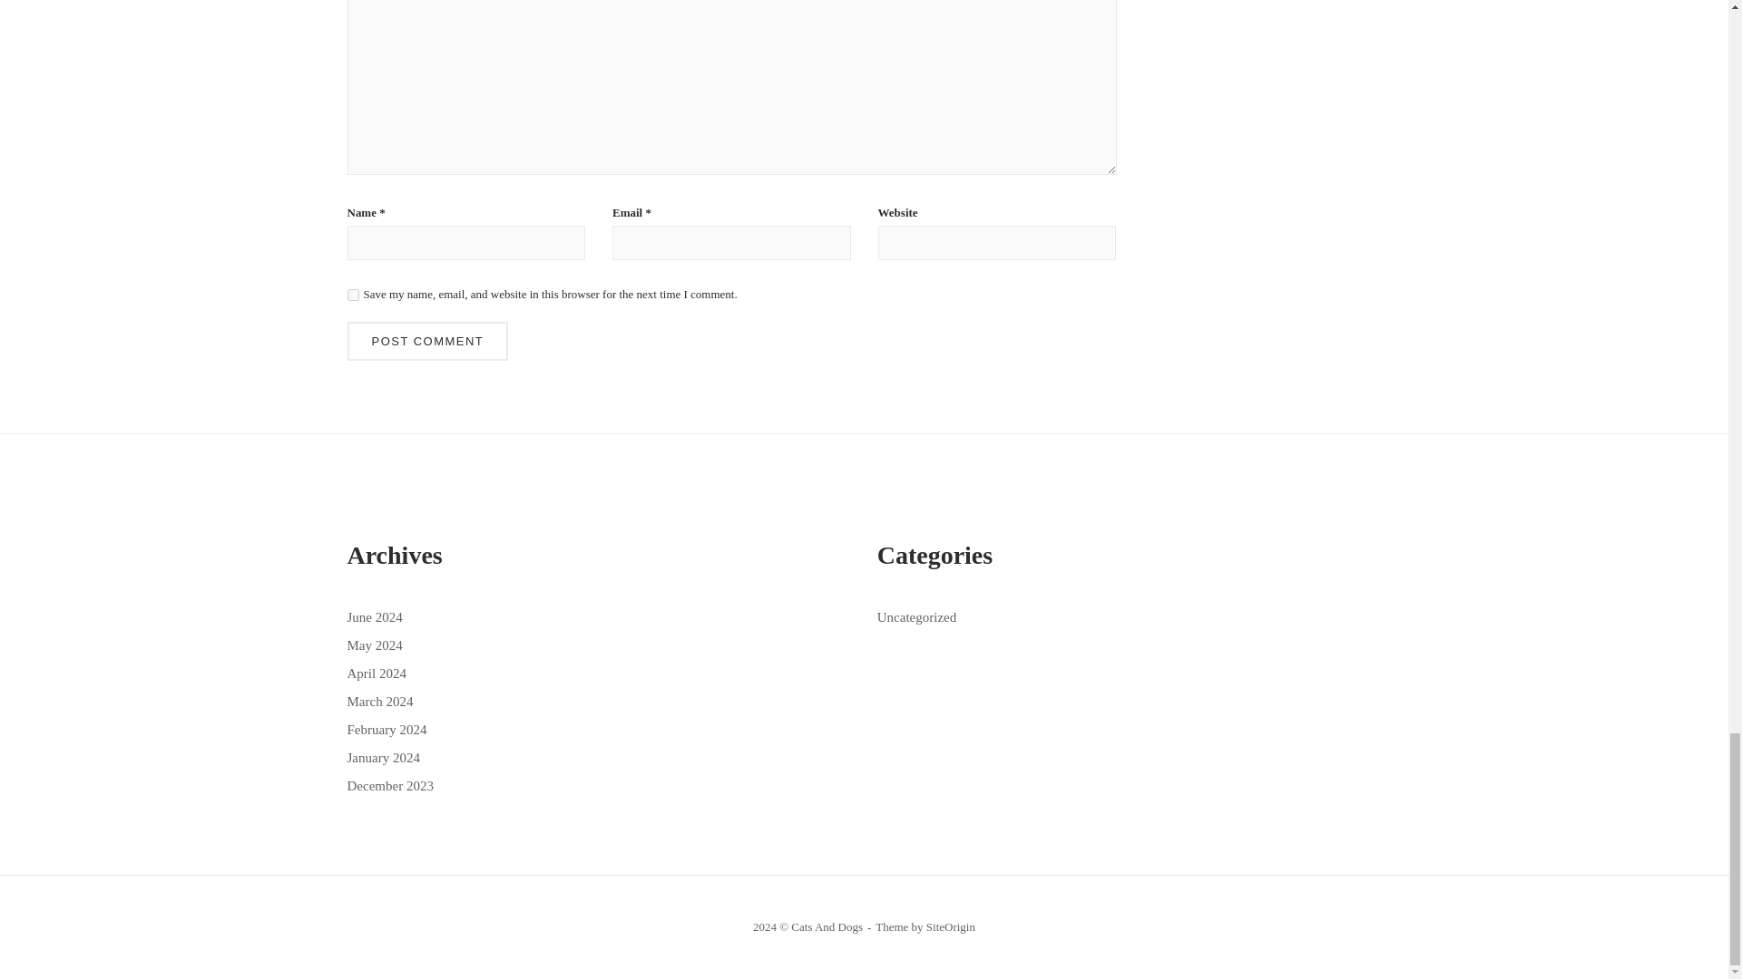 The height and width of the screenshot is (979, 1742). Describe the element at coordinates (383, 758) in the screenshot. I see `January 2024` at that location.